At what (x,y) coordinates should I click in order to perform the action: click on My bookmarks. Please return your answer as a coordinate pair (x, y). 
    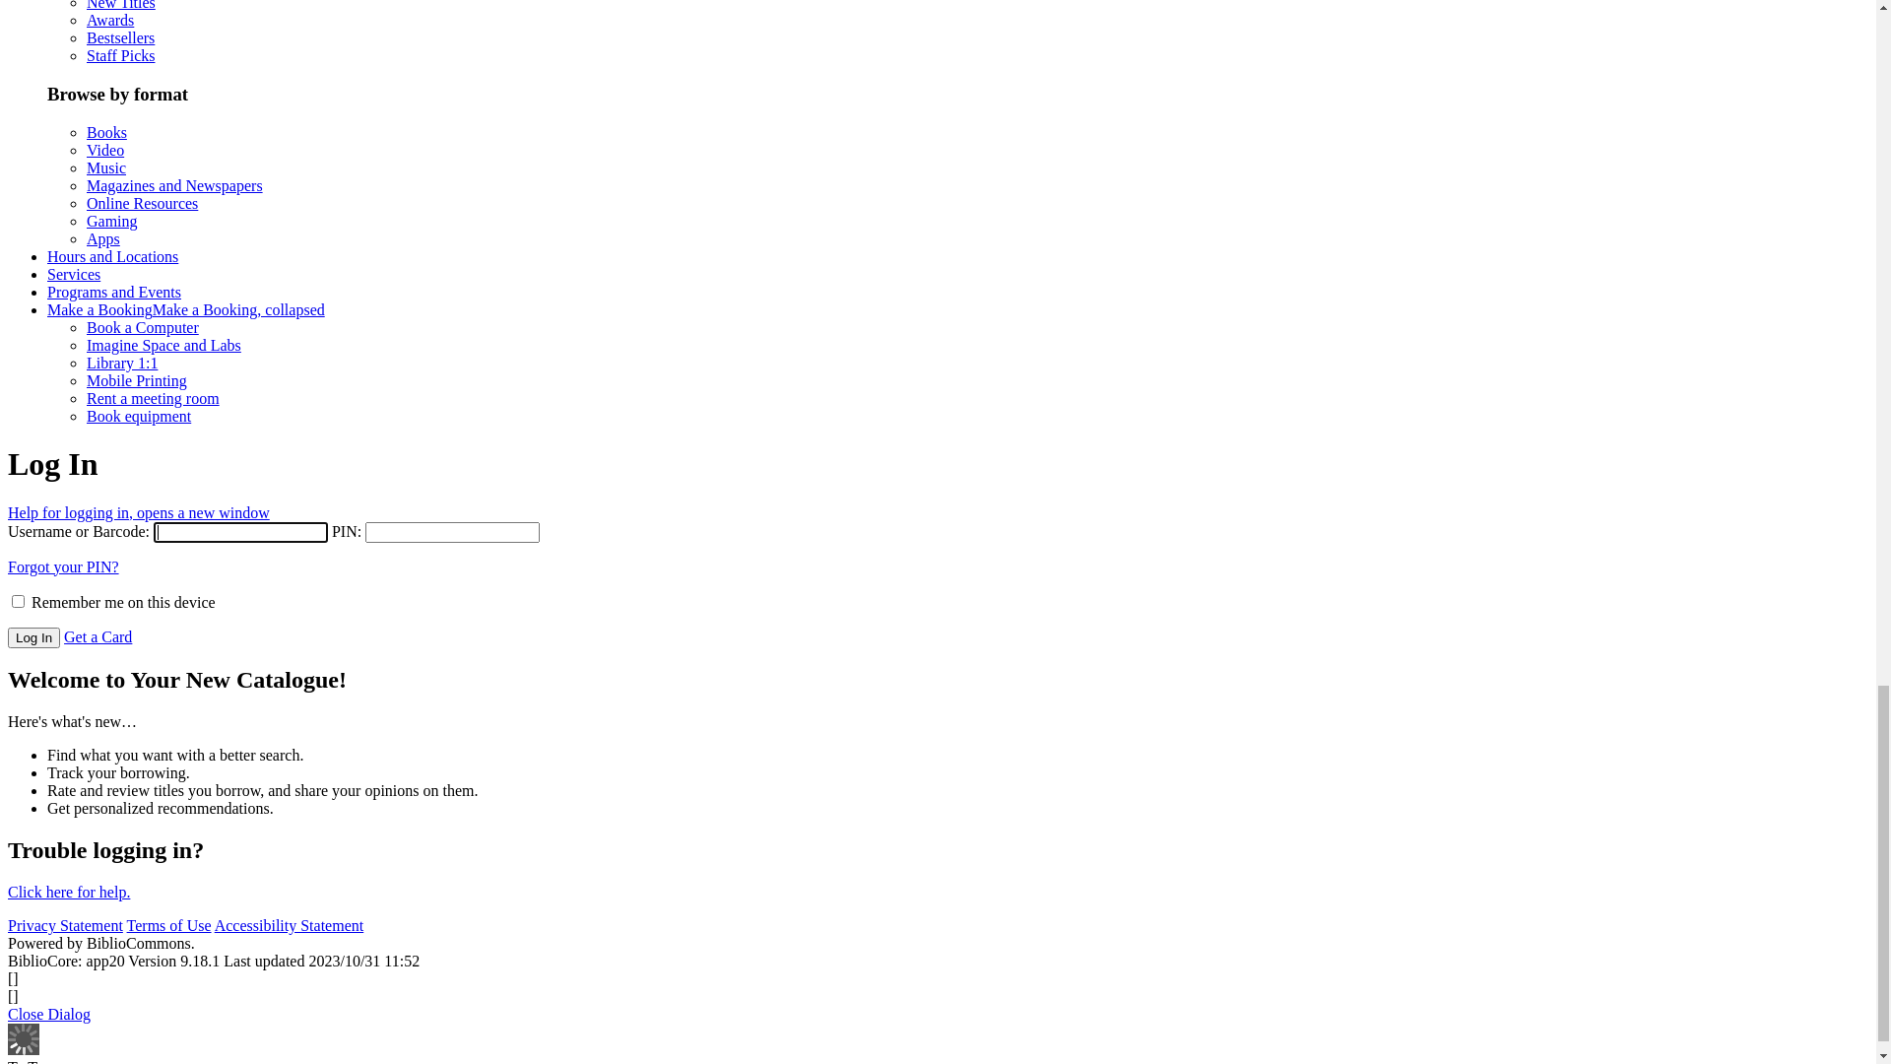
    Looking at the image, I should click on (95, 629).